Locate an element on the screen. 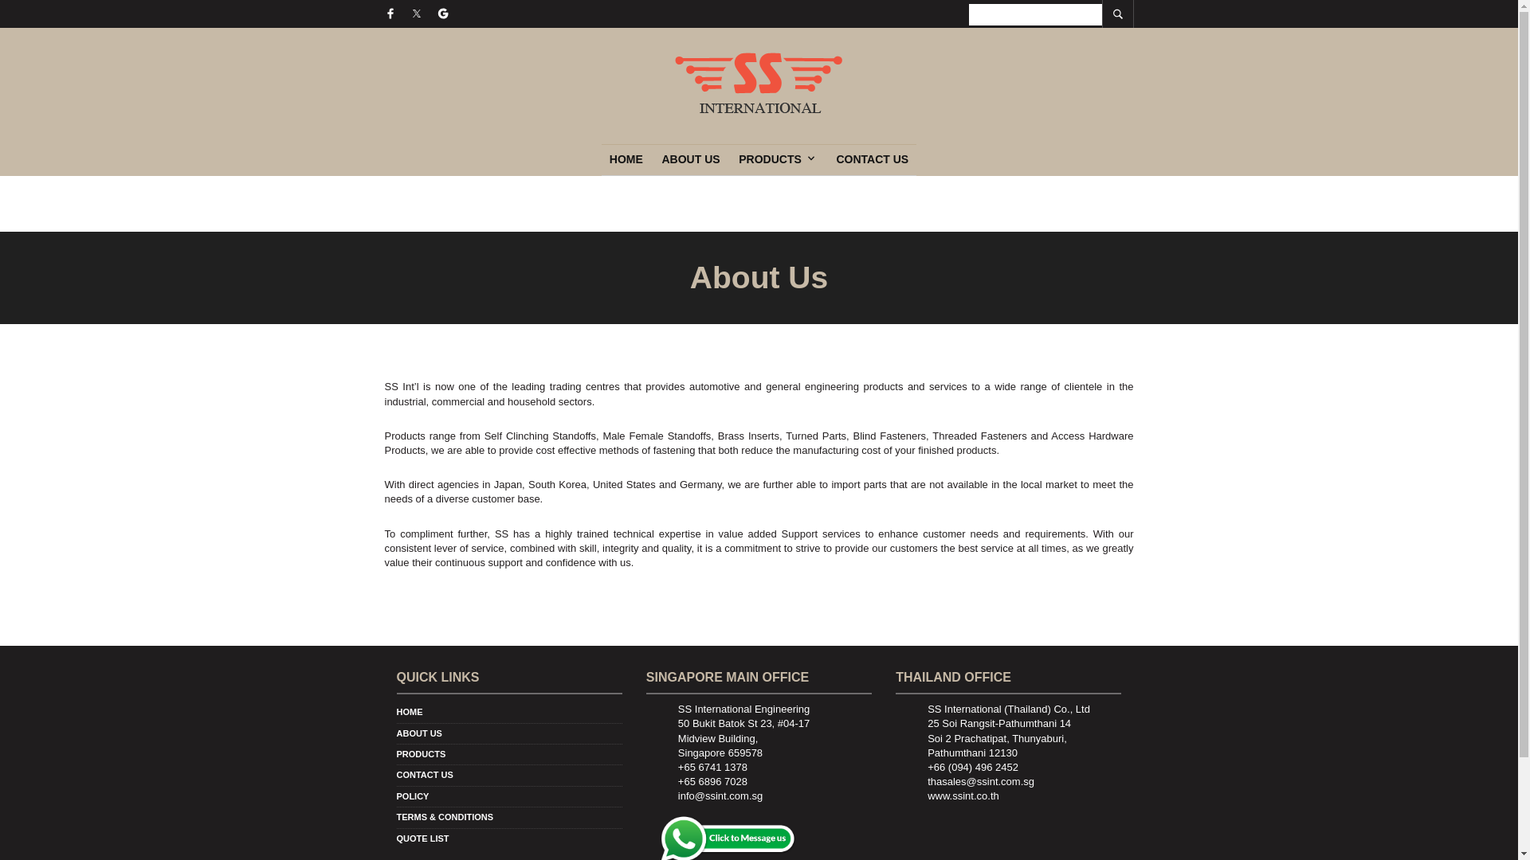 This screenshot has width=1530, height=860. HOME is located at coordinates (626, 160).